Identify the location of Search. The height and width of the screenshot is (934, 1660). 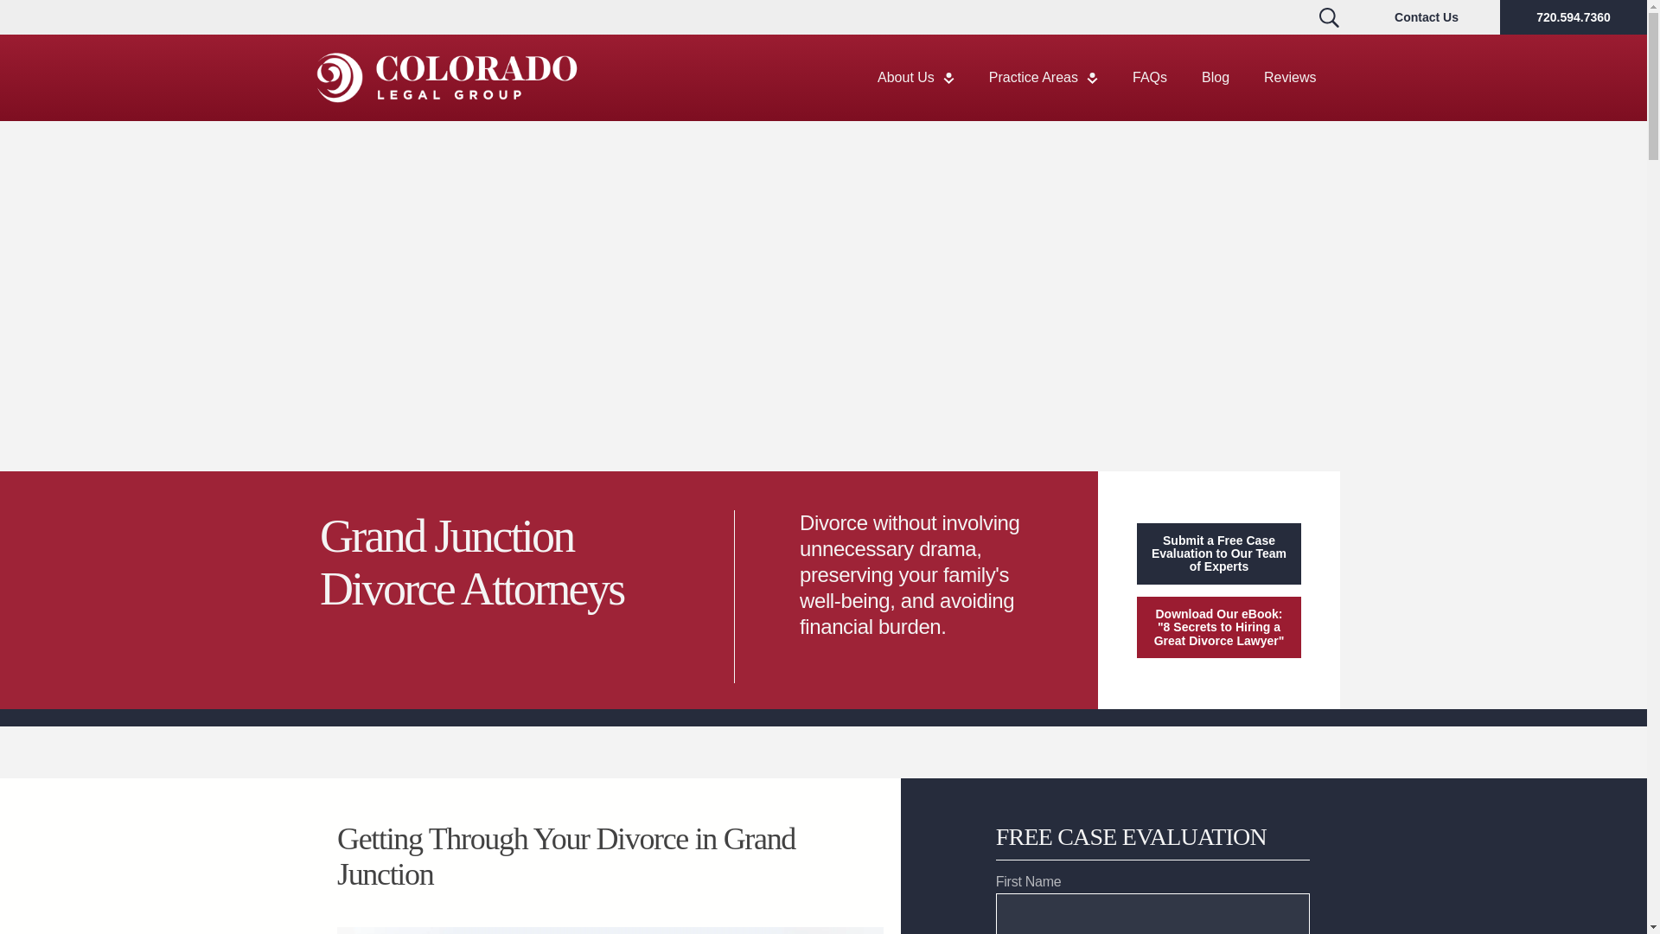
(1328, 17).